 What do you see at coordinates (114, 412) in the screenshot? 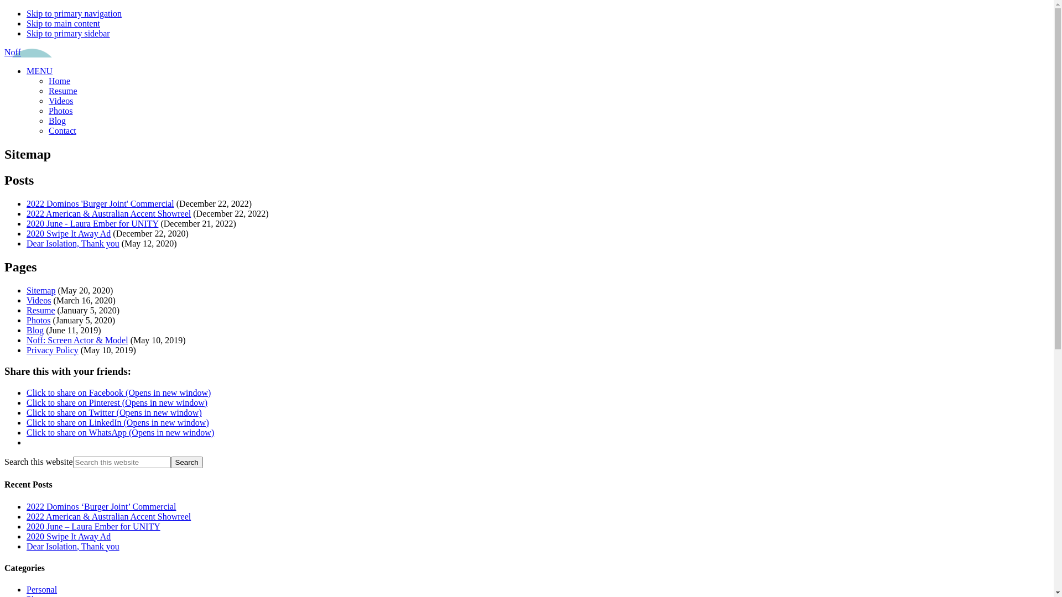
I see `Click to share on Twitter (Opens in new window)` at bounding box center [114, 412].